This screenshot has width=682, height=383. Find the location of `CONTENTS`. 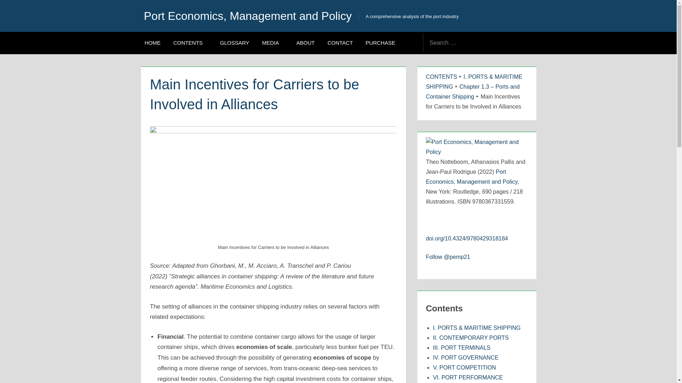

CONTENTS is located at coordinates (441, 77).